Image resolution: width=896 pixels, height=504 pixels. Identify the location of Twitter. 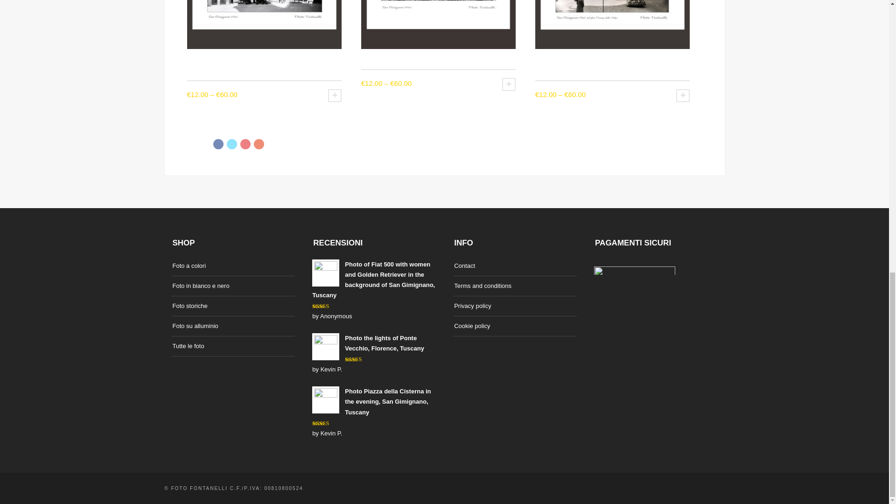
(231, 144).